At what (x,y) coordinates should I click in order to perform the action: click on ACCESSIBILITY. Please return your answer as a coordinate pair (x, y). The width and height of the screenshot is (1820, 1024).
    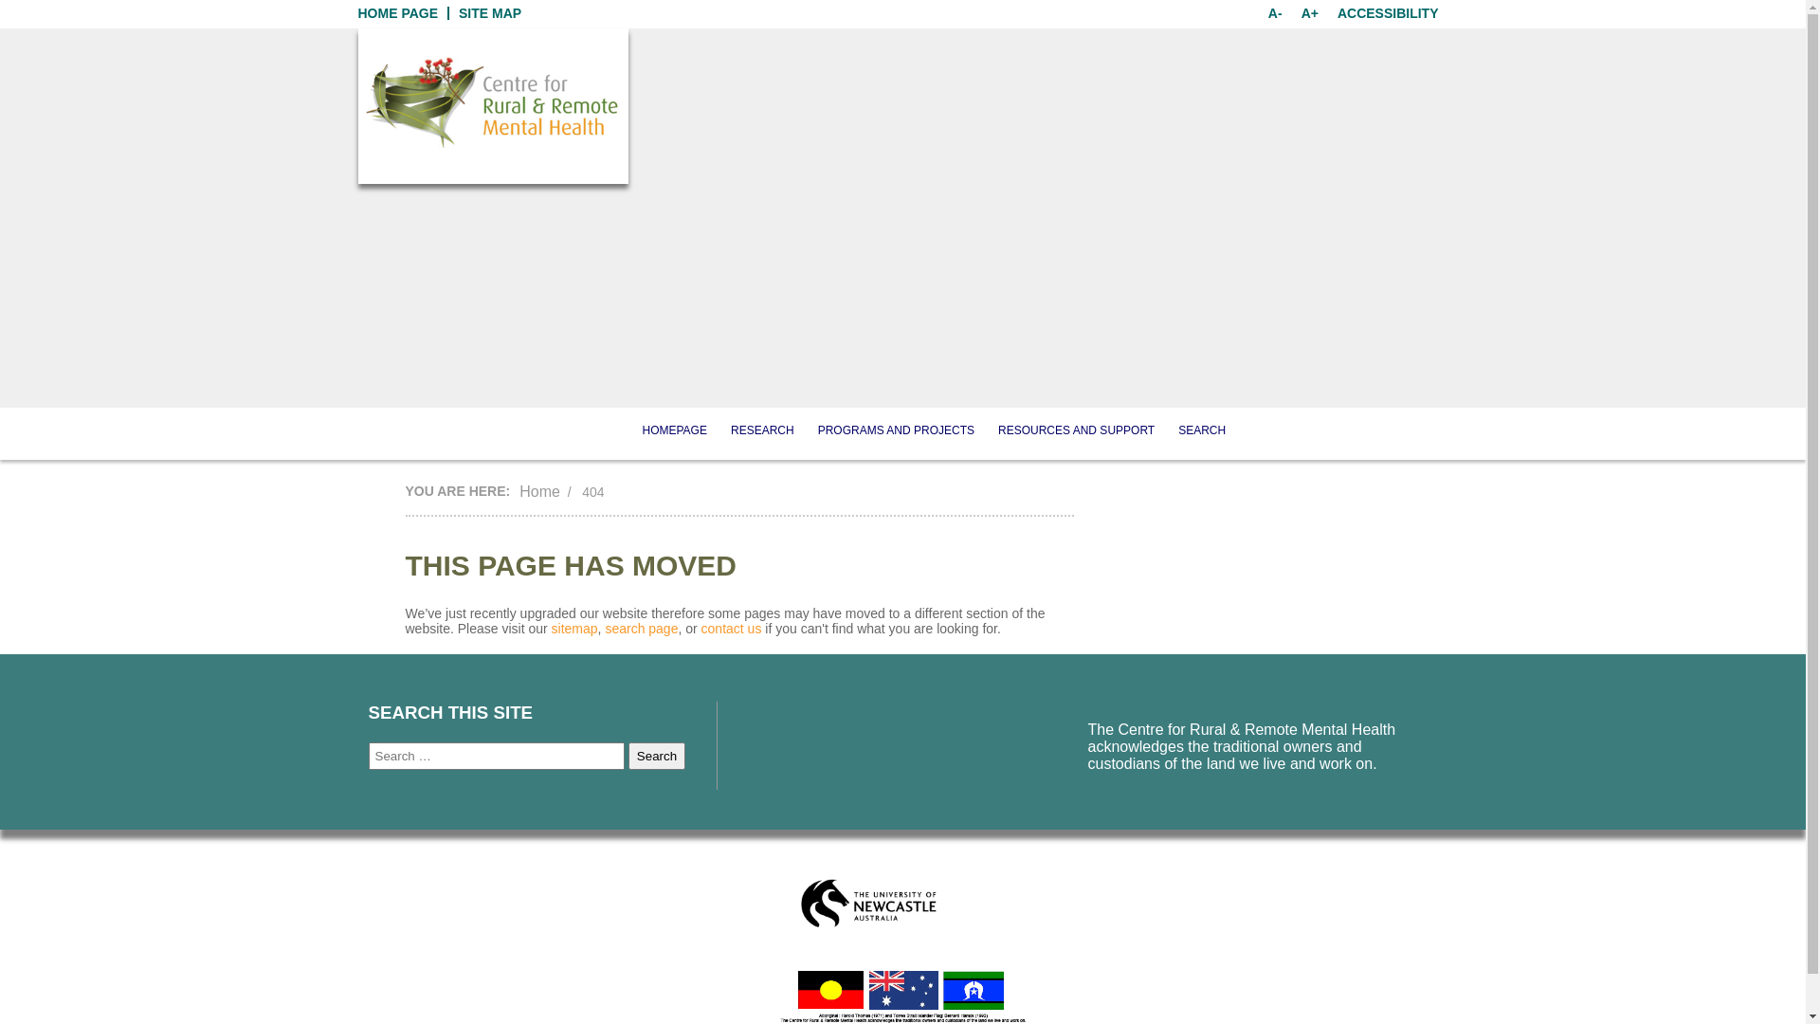
    Looking at the image, I should click on (1388, 13).